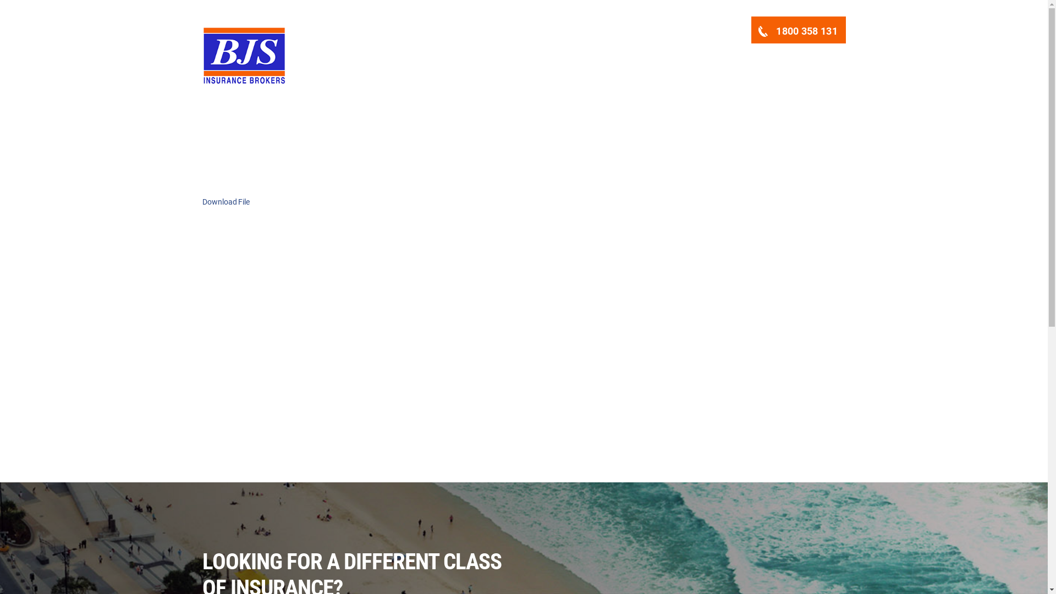  What do you see at coordinates (788, 64) in the screenshot?
I see `FAQ` at bounding box center [788, 64].